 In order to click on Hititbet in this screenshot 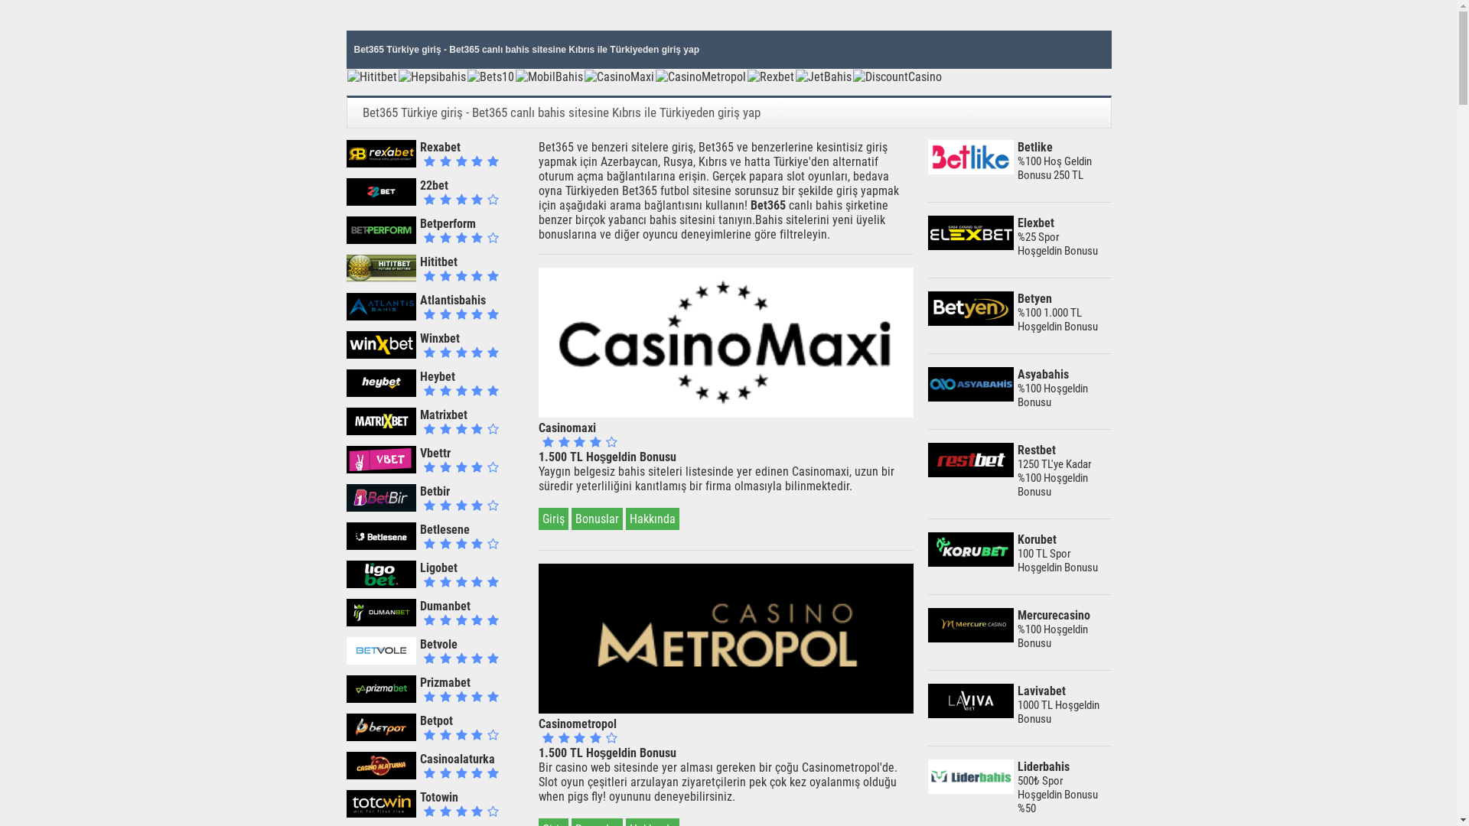, I will do `click(381, 278)`.